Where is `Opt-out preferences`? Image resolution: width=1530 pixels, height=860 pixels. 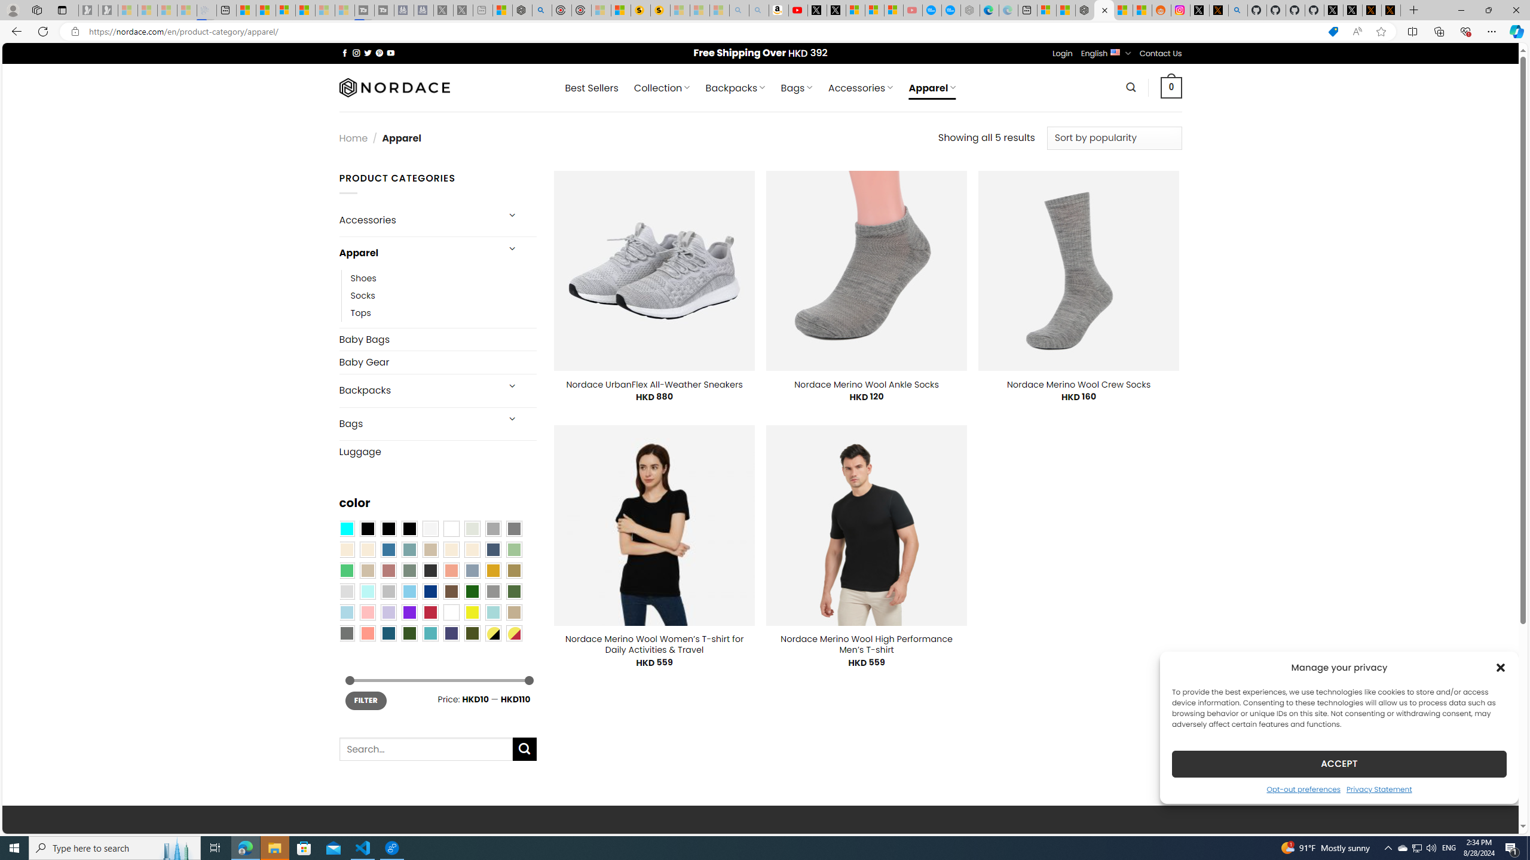
Opt-out preferences is located at coordinates (1303, 788).